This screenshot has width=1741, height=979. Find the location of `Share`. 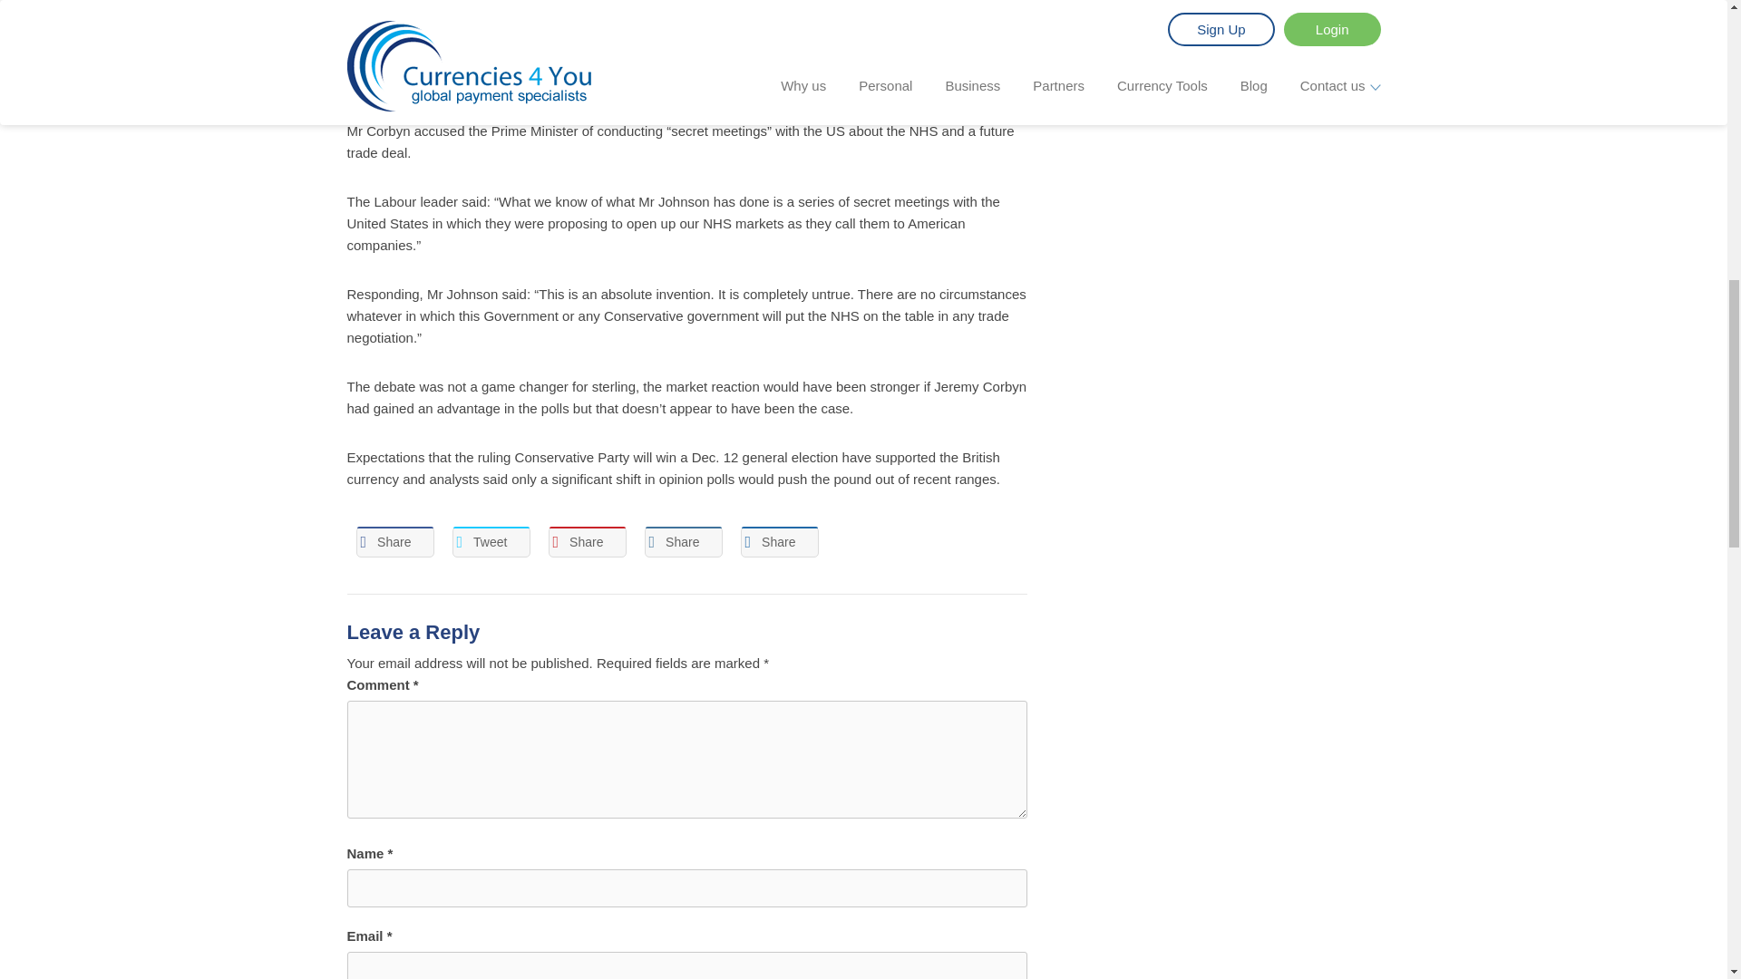

Share is located at coordinates (586, 542).